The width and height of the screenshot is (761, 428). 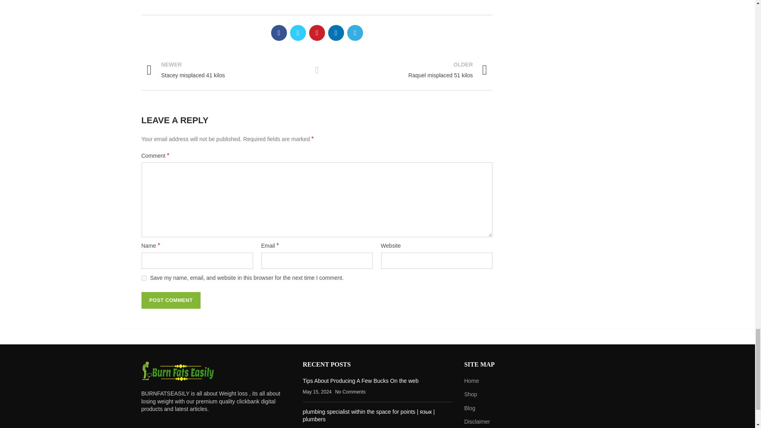 I want to click on linkedin, so click(x=317, y=70).